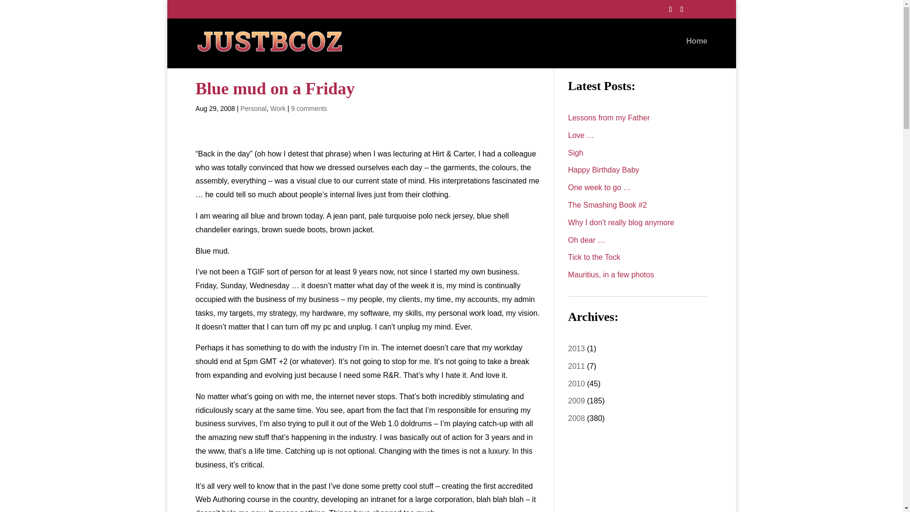  Describe the element at coordinates (576, 366) in the screenshot. I see `2011` at that location.